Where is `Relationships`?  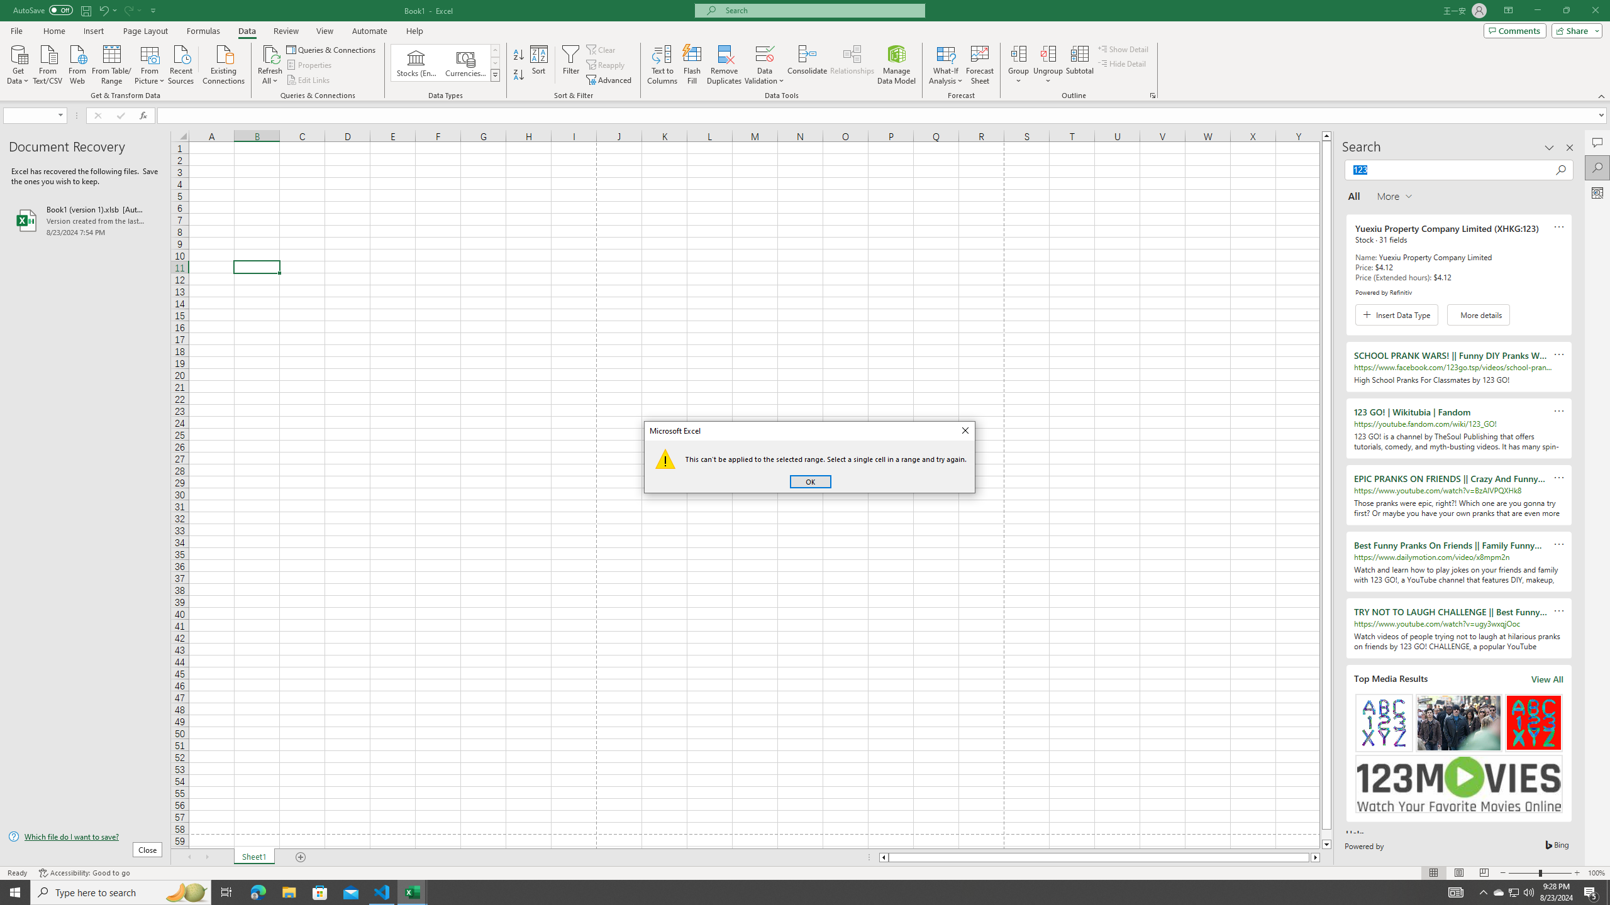
Relationships is located at coordinates (852, 65).